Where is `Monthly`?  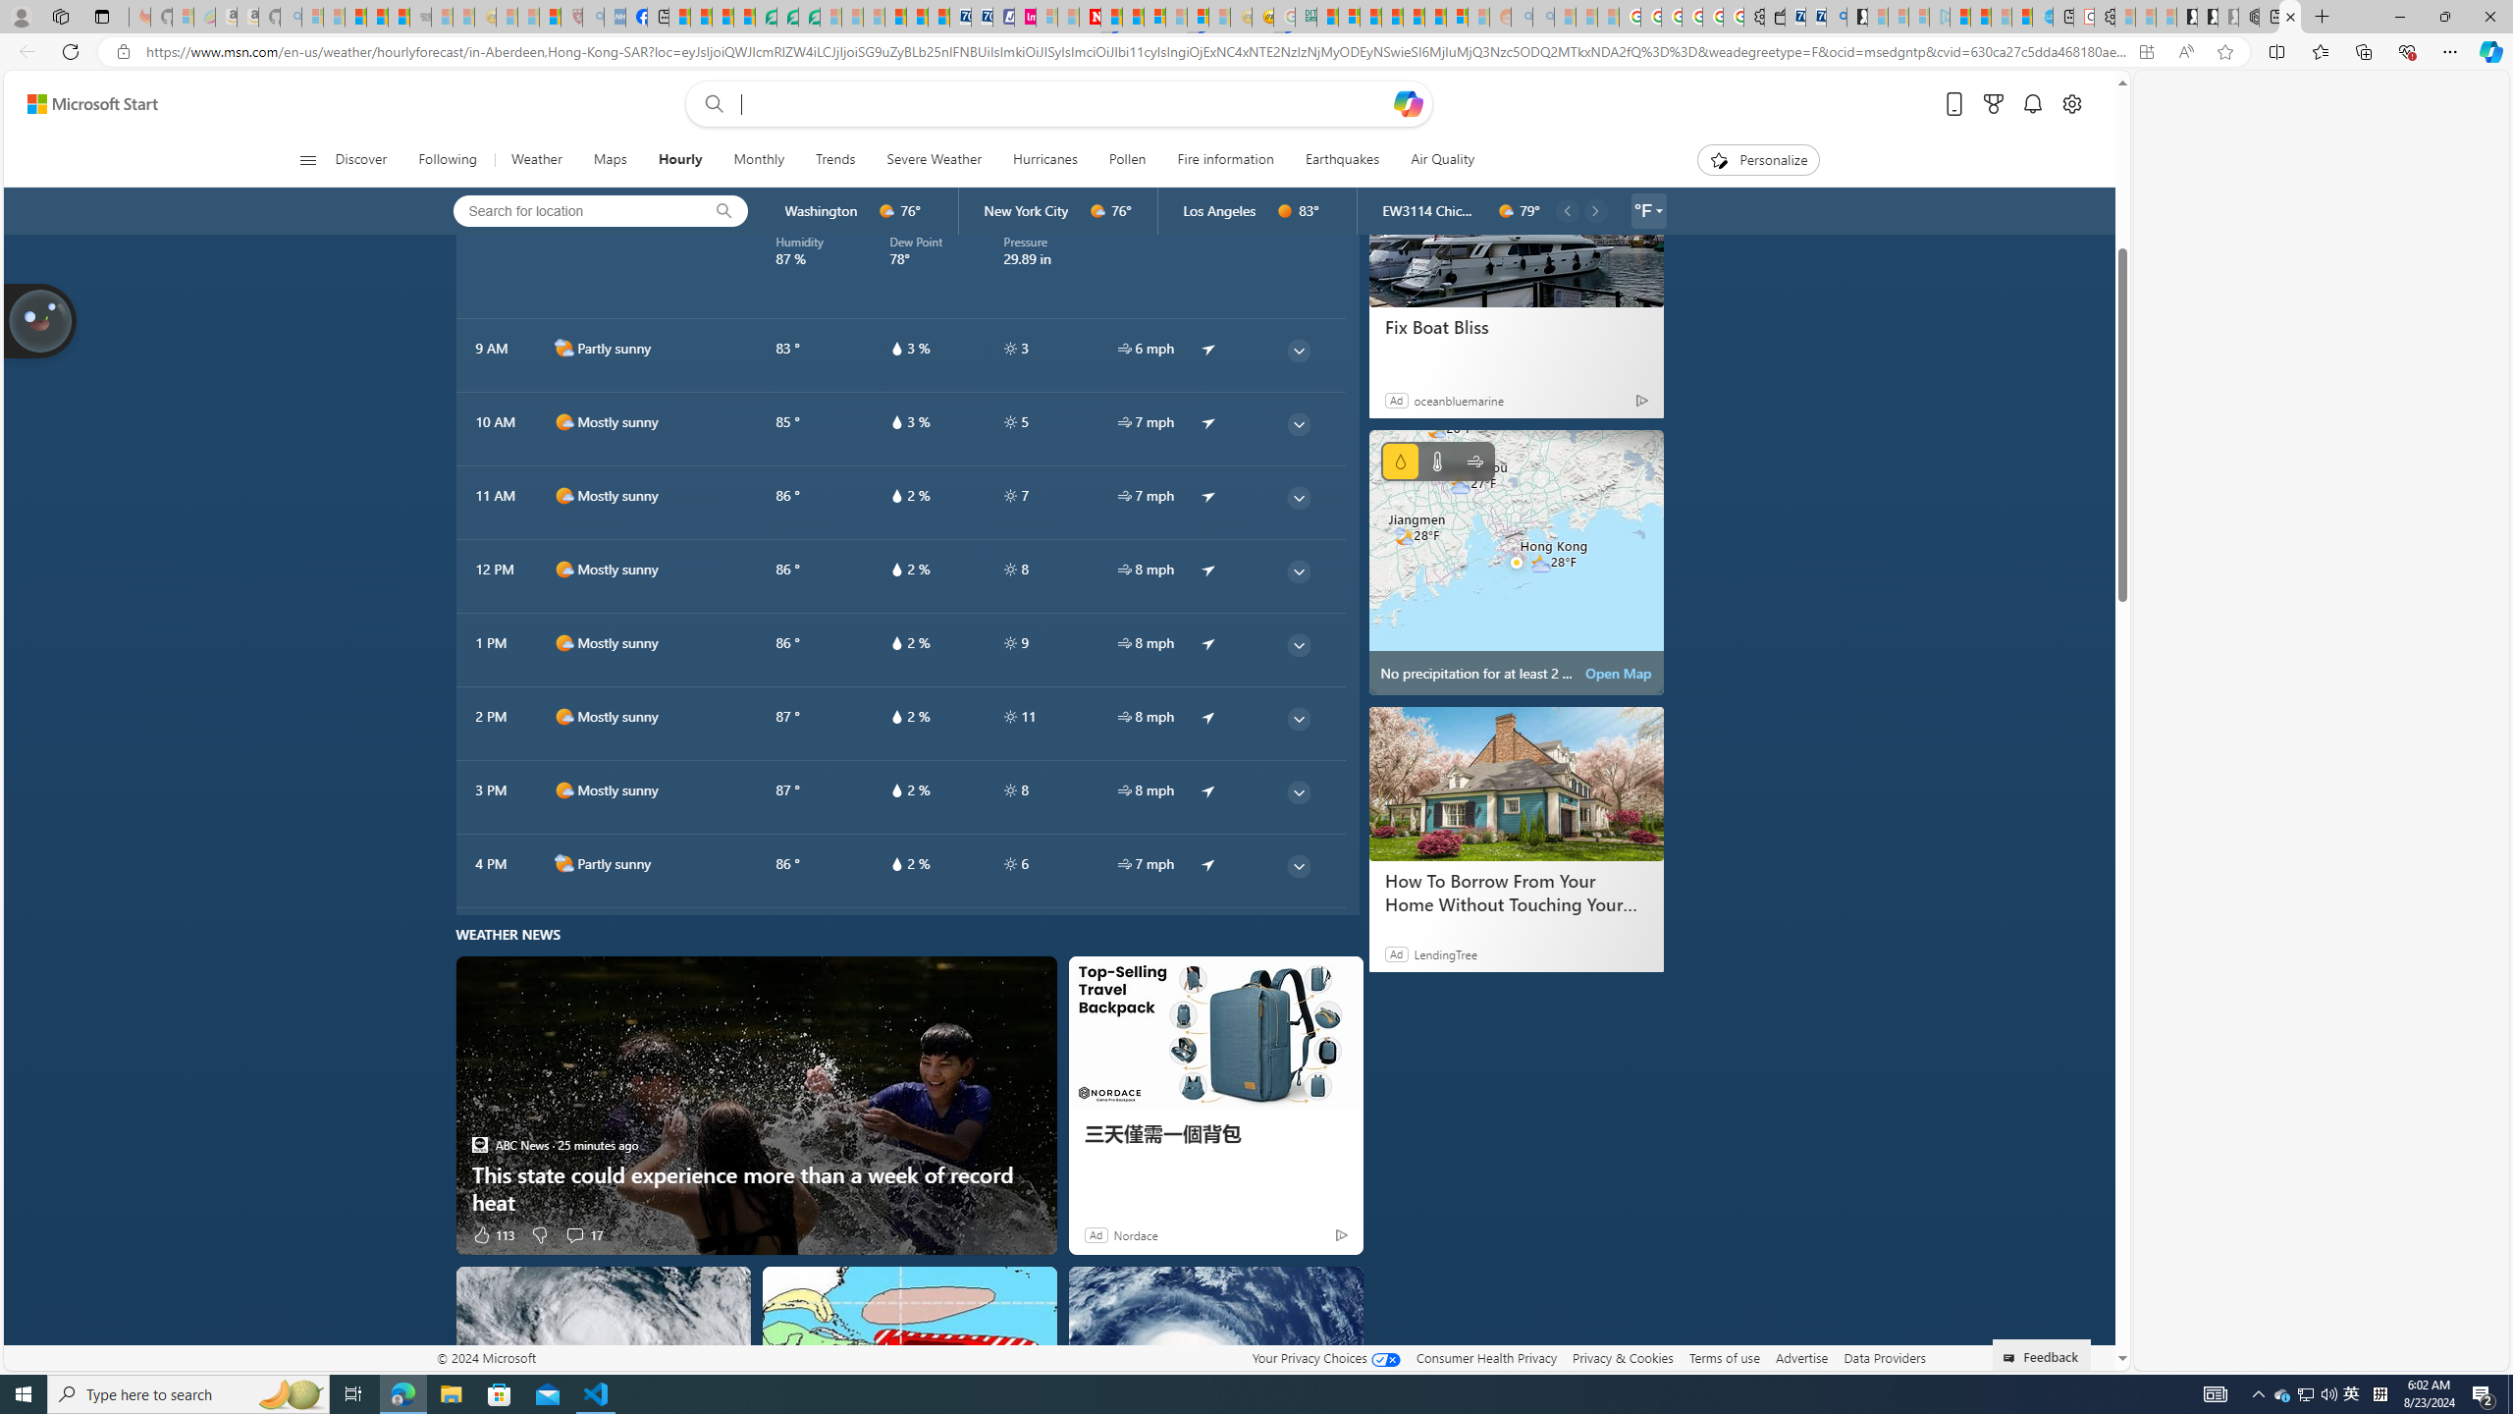 Monthly is located at coordinates (758, 160).